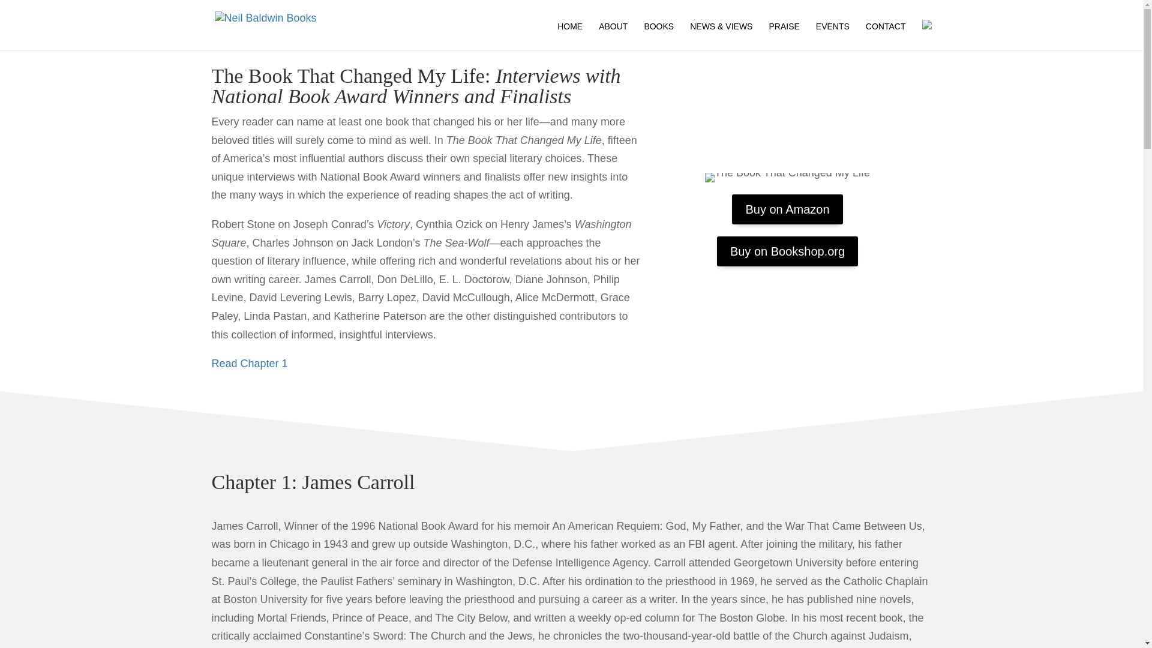 This screenshot has height=648, width=1152. What do you see at coordinates (787, 178) in the screenshot?
I see `The Book That Changed My Life` at bounding box center [787, 178].